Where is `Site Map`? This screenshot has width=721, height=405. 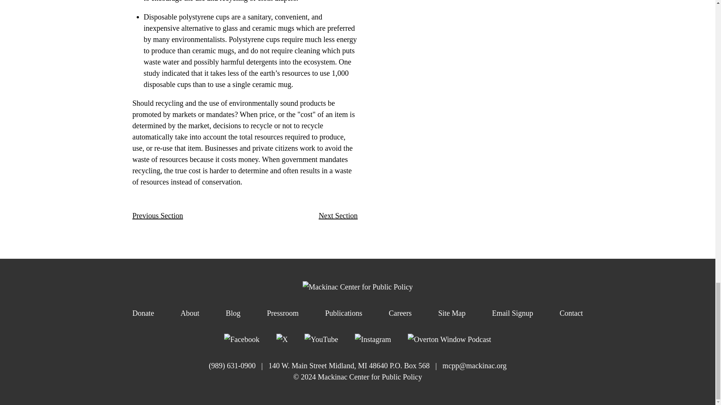
Site Map is located at coordinates (452, 313).